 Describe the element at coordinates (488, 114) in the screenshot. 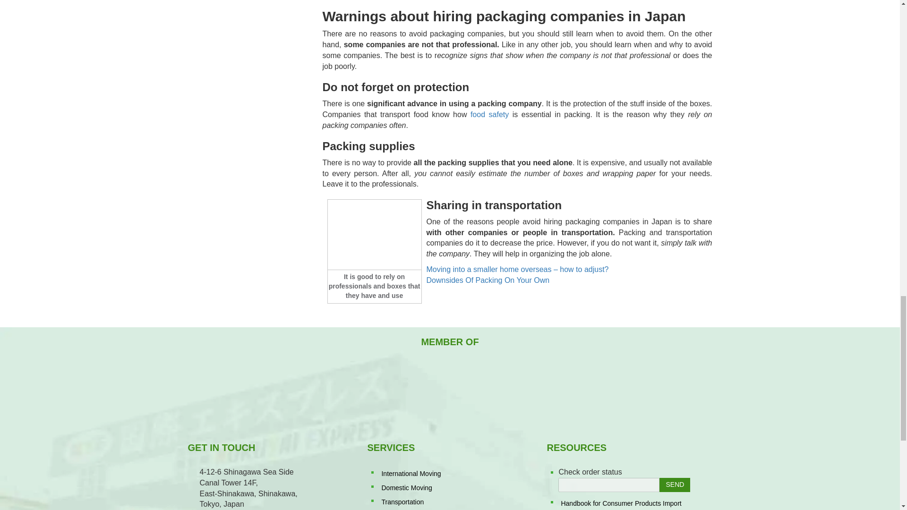

I see `food safety` at that location.